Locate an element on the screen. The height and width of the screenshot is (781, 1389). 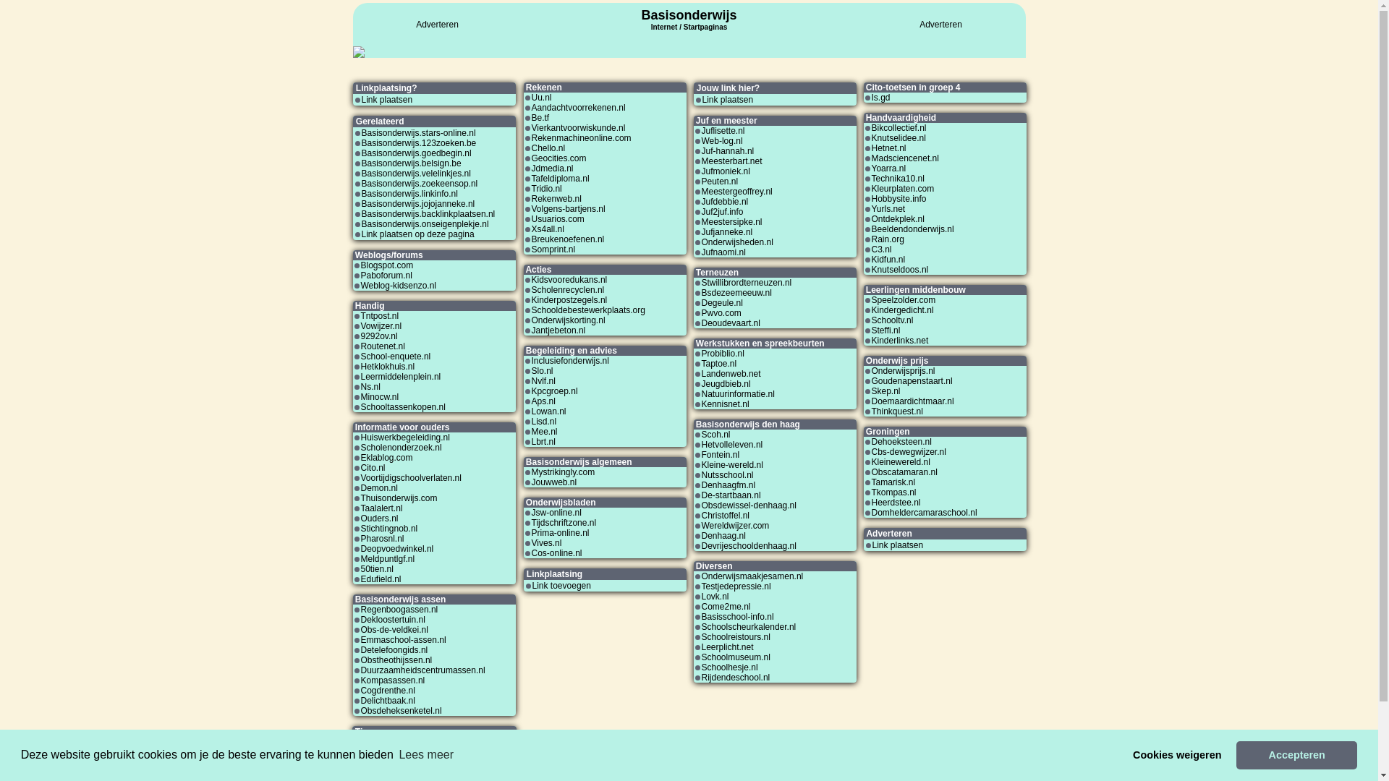
Basisonderwijs is located at coordinates (689, 15).